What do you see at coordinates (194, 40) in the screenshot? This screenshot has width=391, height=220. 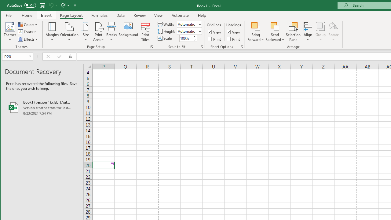 I see `Less` at bounding box center [194, 40].